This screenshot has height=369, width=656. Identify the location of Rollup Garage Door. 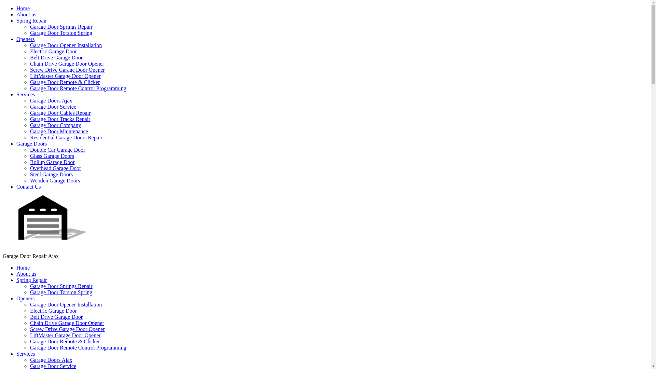
(53, 162).